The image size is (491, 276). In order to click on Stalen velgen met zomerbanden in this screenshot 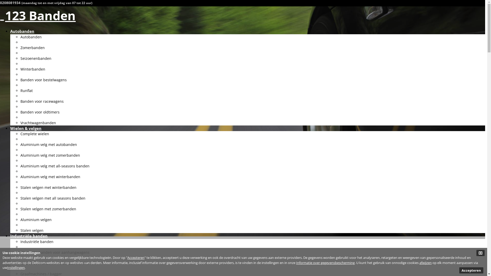, I will do `click(48, 209)`.